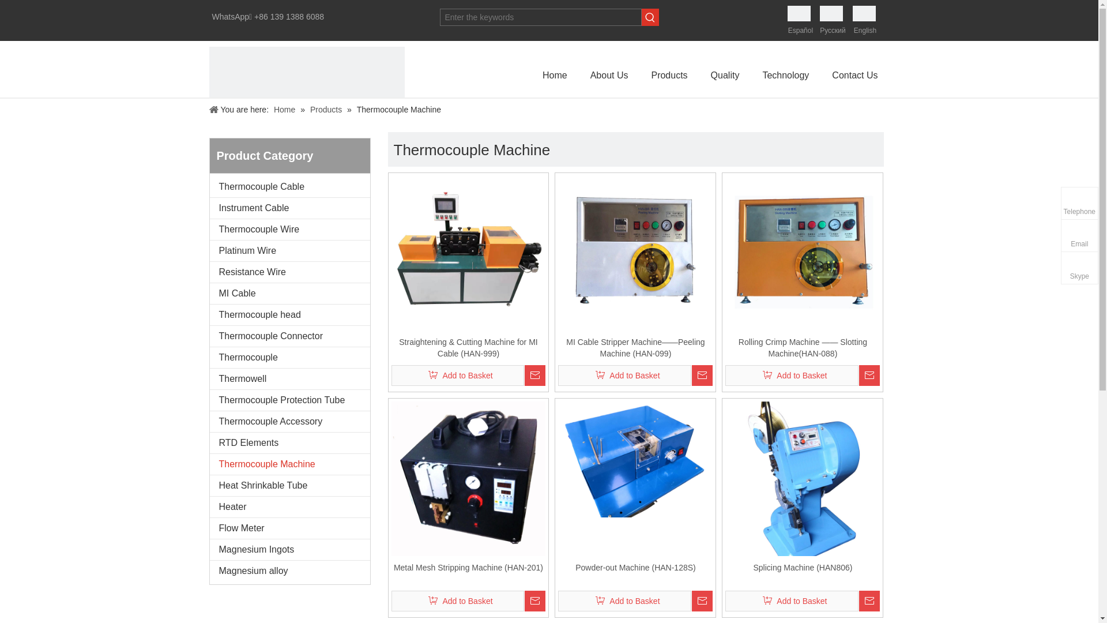 The height and width of the screenshot is (623, 1107). What do you see at coordinates (869, 601) in the screenshot?
I see ` ` at bounding box center [869, 601].